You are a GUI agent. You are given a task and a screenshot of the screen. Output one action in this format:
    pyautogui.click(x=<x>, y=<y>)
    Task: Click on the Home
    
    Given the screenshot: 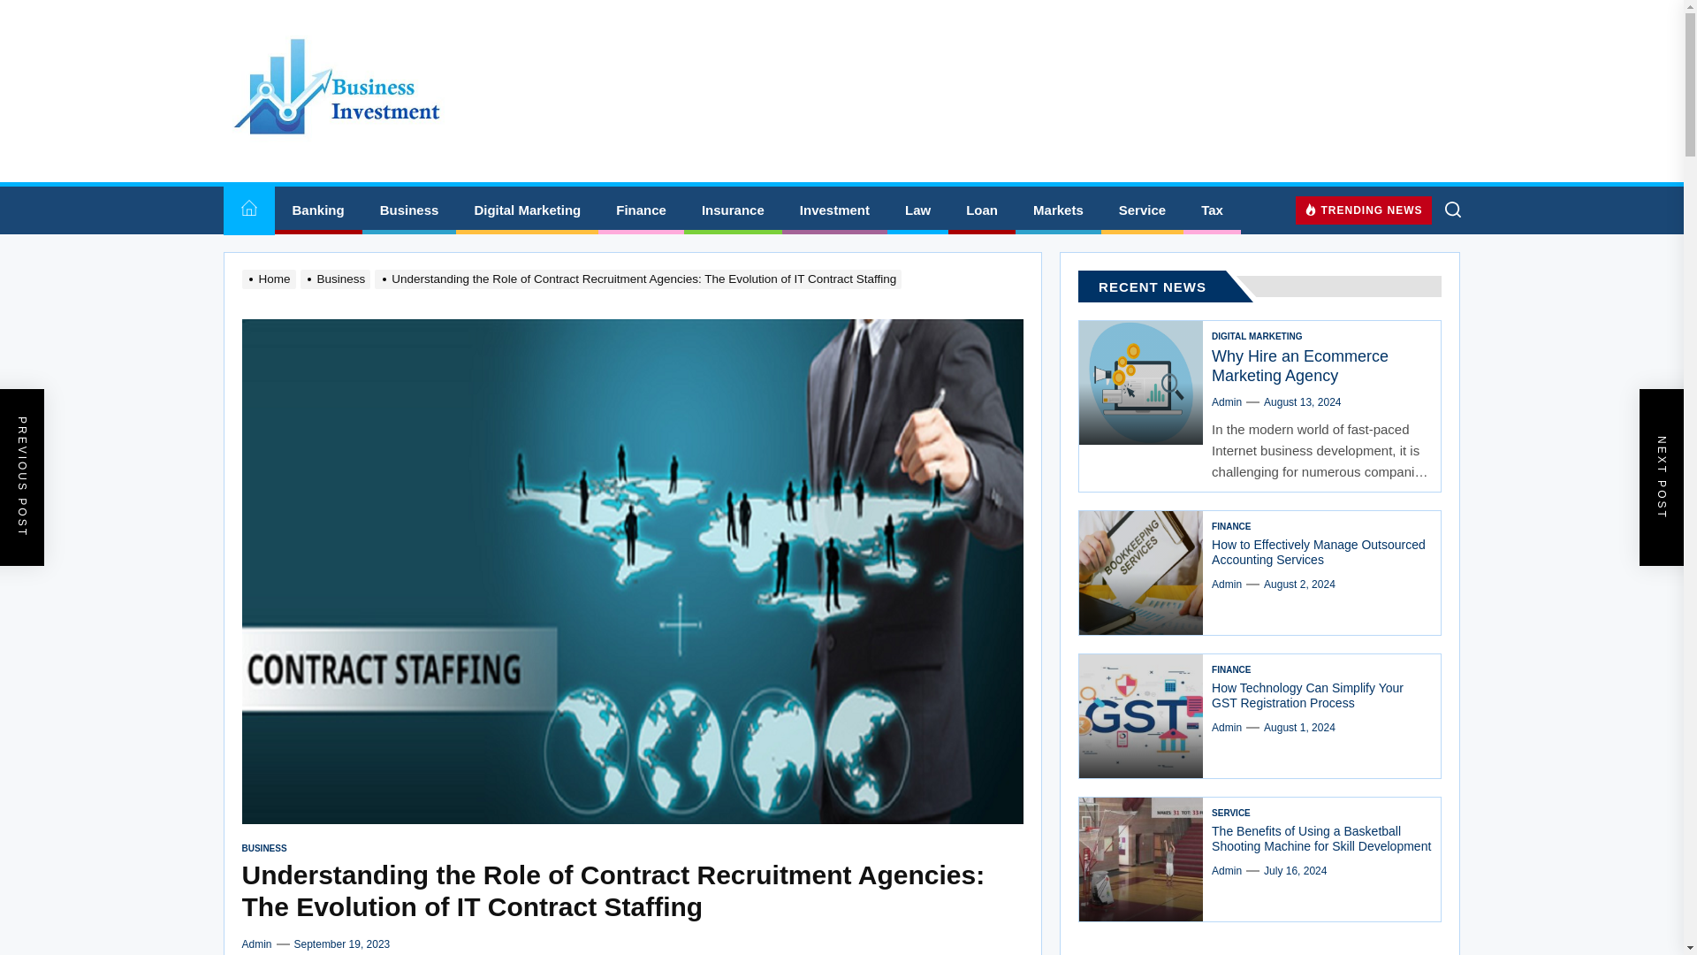 What is the action you would take?
    pyautogui.click(x=247, y=210)
    